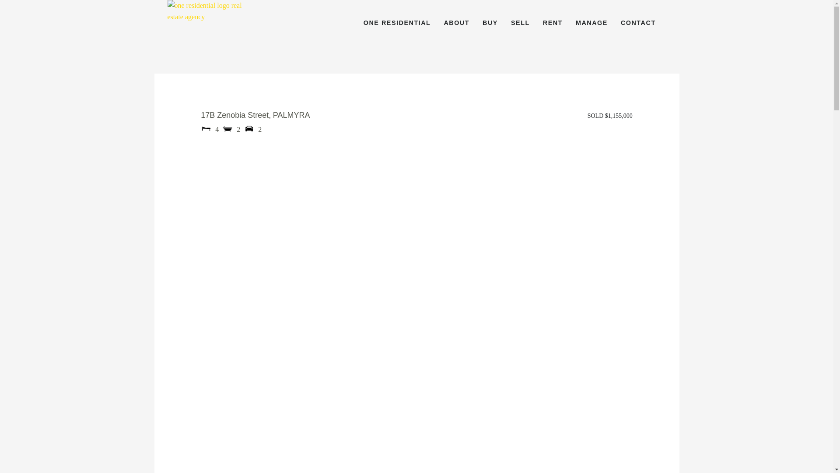  What do you see at coordinates (248, 128) in the screenshot?
I see `Parking Spaces` at bounding box center [248, 128].